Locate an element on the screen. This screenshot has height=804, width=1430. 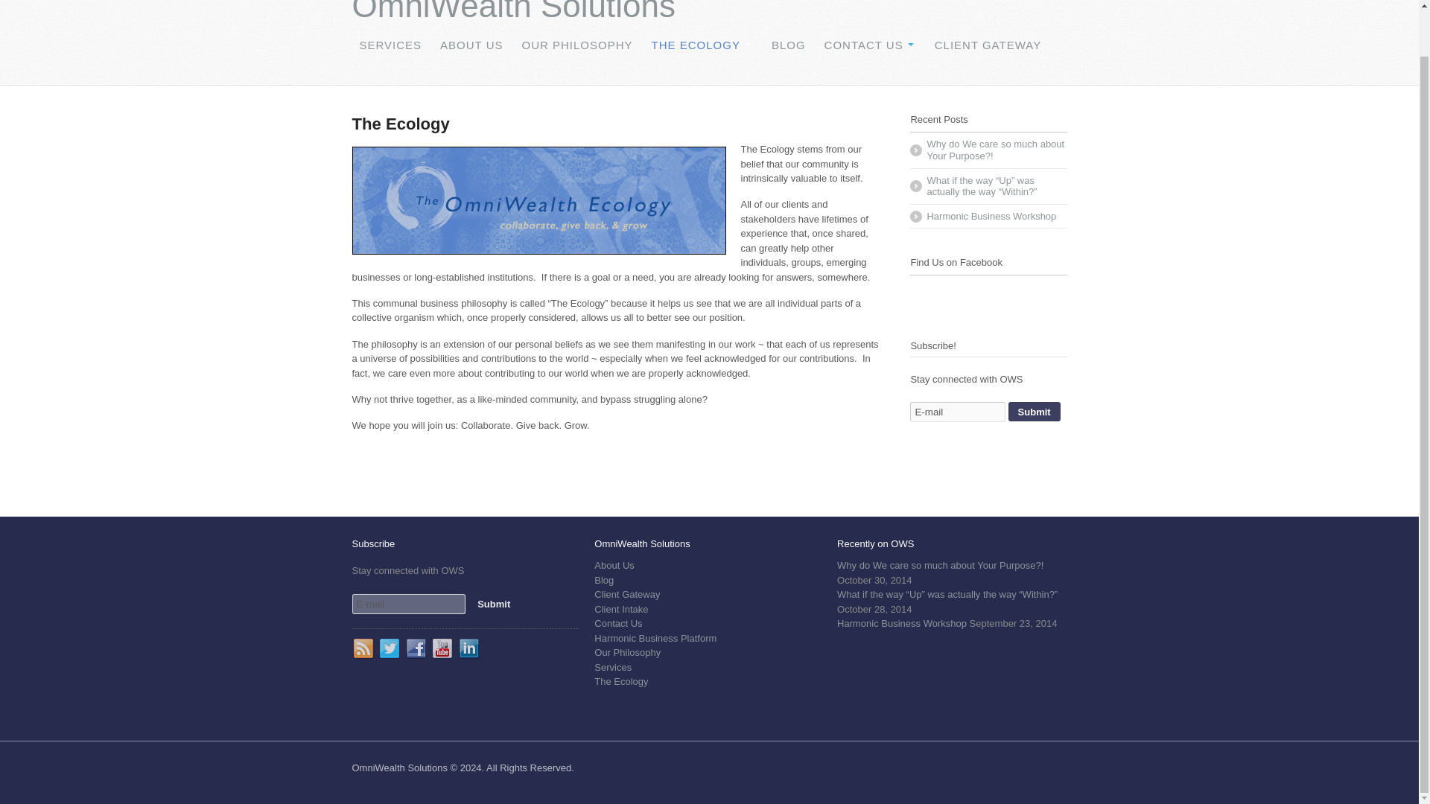
SERVICES is located at coordinates (390, 45).